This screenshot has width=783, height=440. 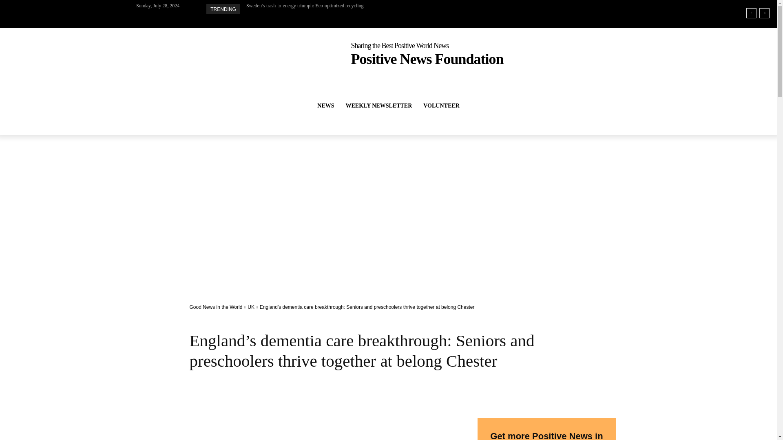 What do you see at coordinates (441, 106) in the screenshot?
I see `VOLUNTEER` at bounding box center [441, 106].